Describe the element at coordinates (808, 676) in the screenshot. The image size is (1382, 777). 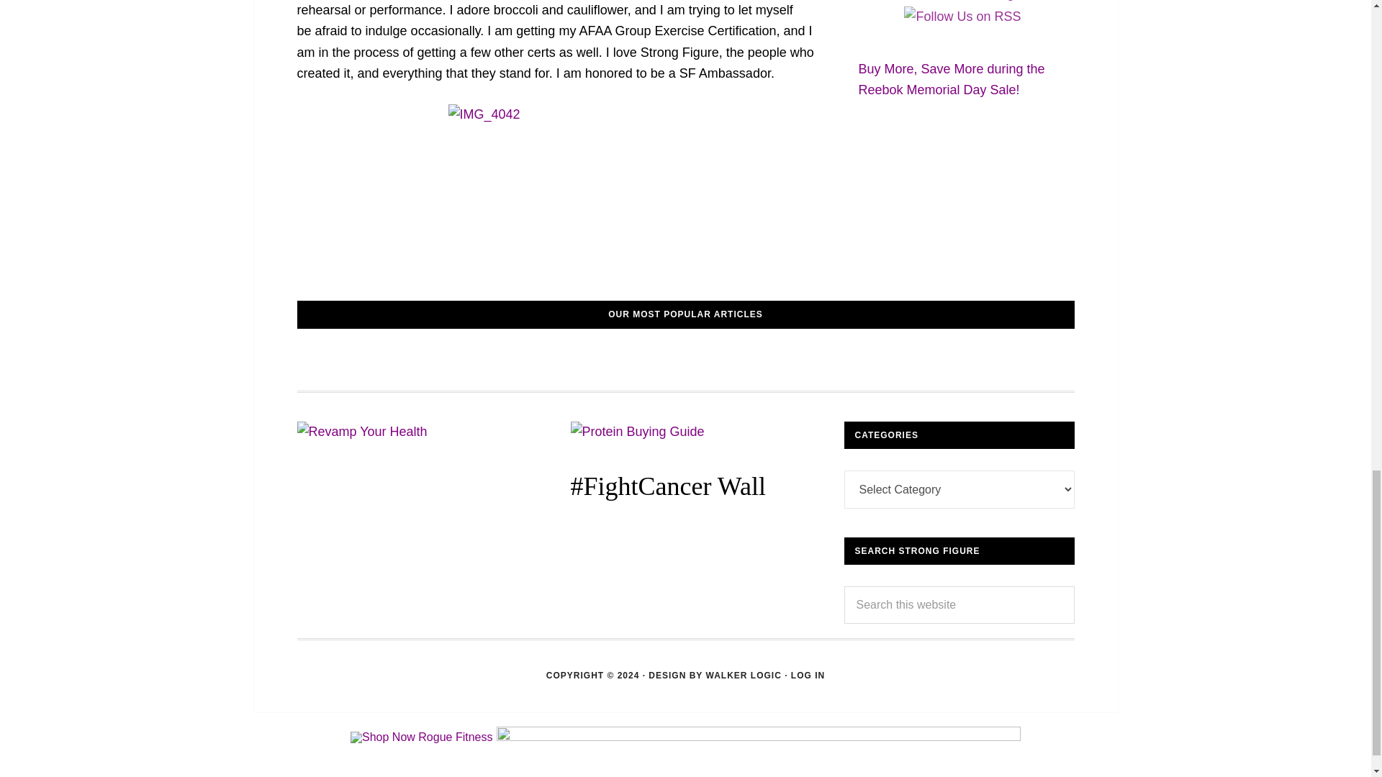
I see `LOG IN` at that location.